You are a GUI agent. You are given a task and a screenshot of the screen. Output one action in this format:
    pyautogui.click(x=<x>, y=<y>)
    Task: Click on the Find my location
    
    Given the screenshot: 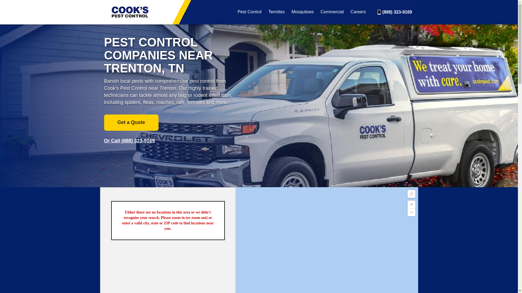 What is the action you would take?
    pyautogui.click(x=411, y=194)
    